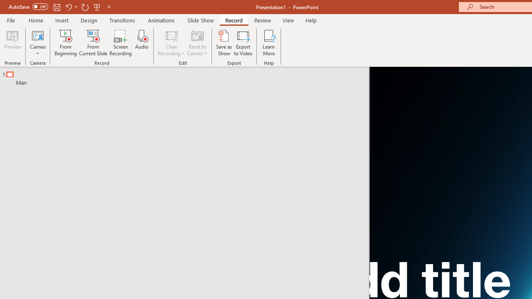  What do you see at coordinates (224, 42) in the screenshot?
I see `Save as Show` at bounding box center [224, 42].